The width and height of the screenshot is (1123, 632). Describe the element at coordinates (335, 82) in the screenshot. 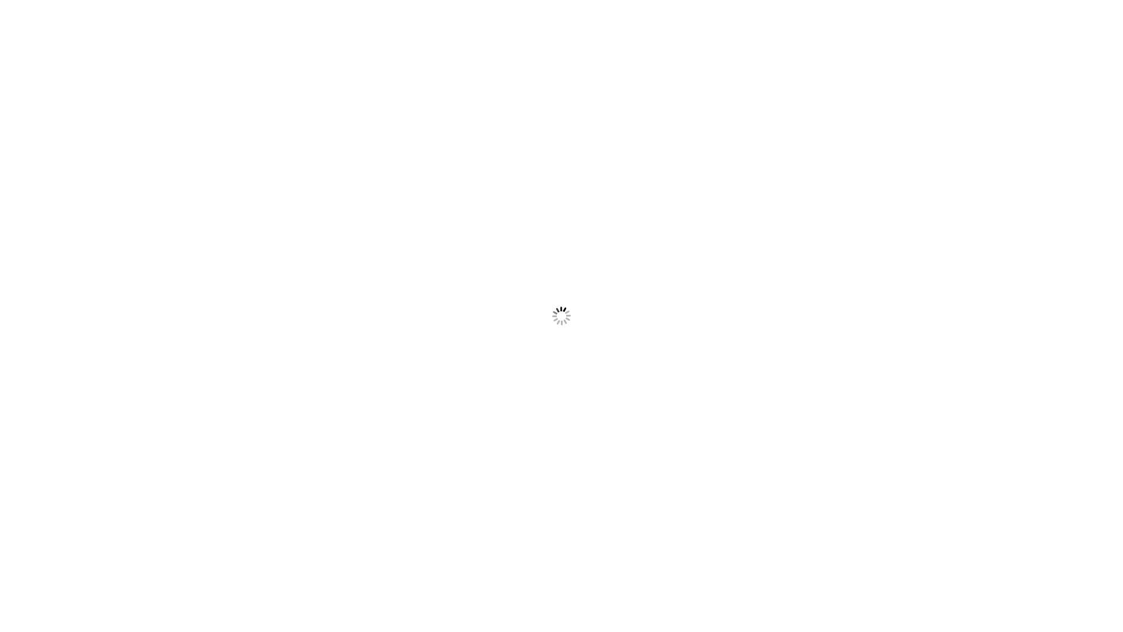

I see `Kadina Village Motel` at that location.